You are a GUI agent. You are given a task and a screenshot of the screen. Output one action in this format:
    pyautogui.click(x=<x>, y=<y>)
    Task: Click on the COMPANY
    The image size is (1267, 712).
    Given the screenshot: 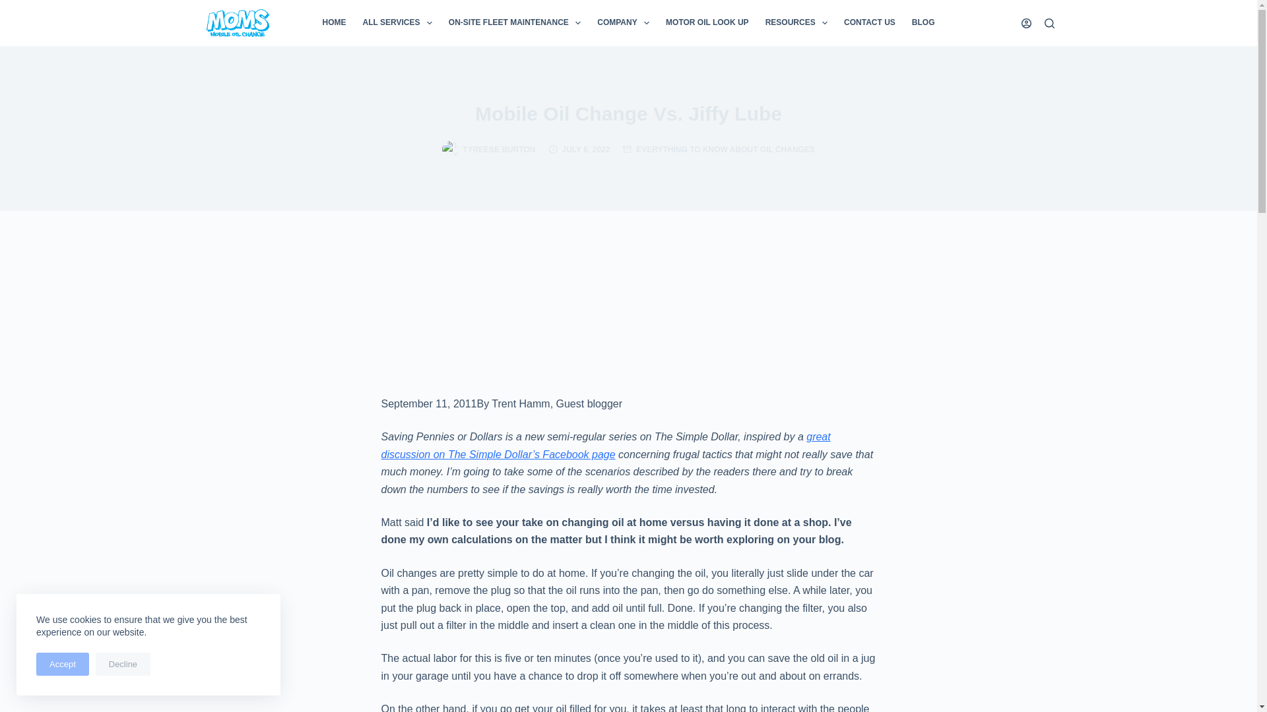 What is the action you would take?
    pyautogui.click(x=623, y=23)
    